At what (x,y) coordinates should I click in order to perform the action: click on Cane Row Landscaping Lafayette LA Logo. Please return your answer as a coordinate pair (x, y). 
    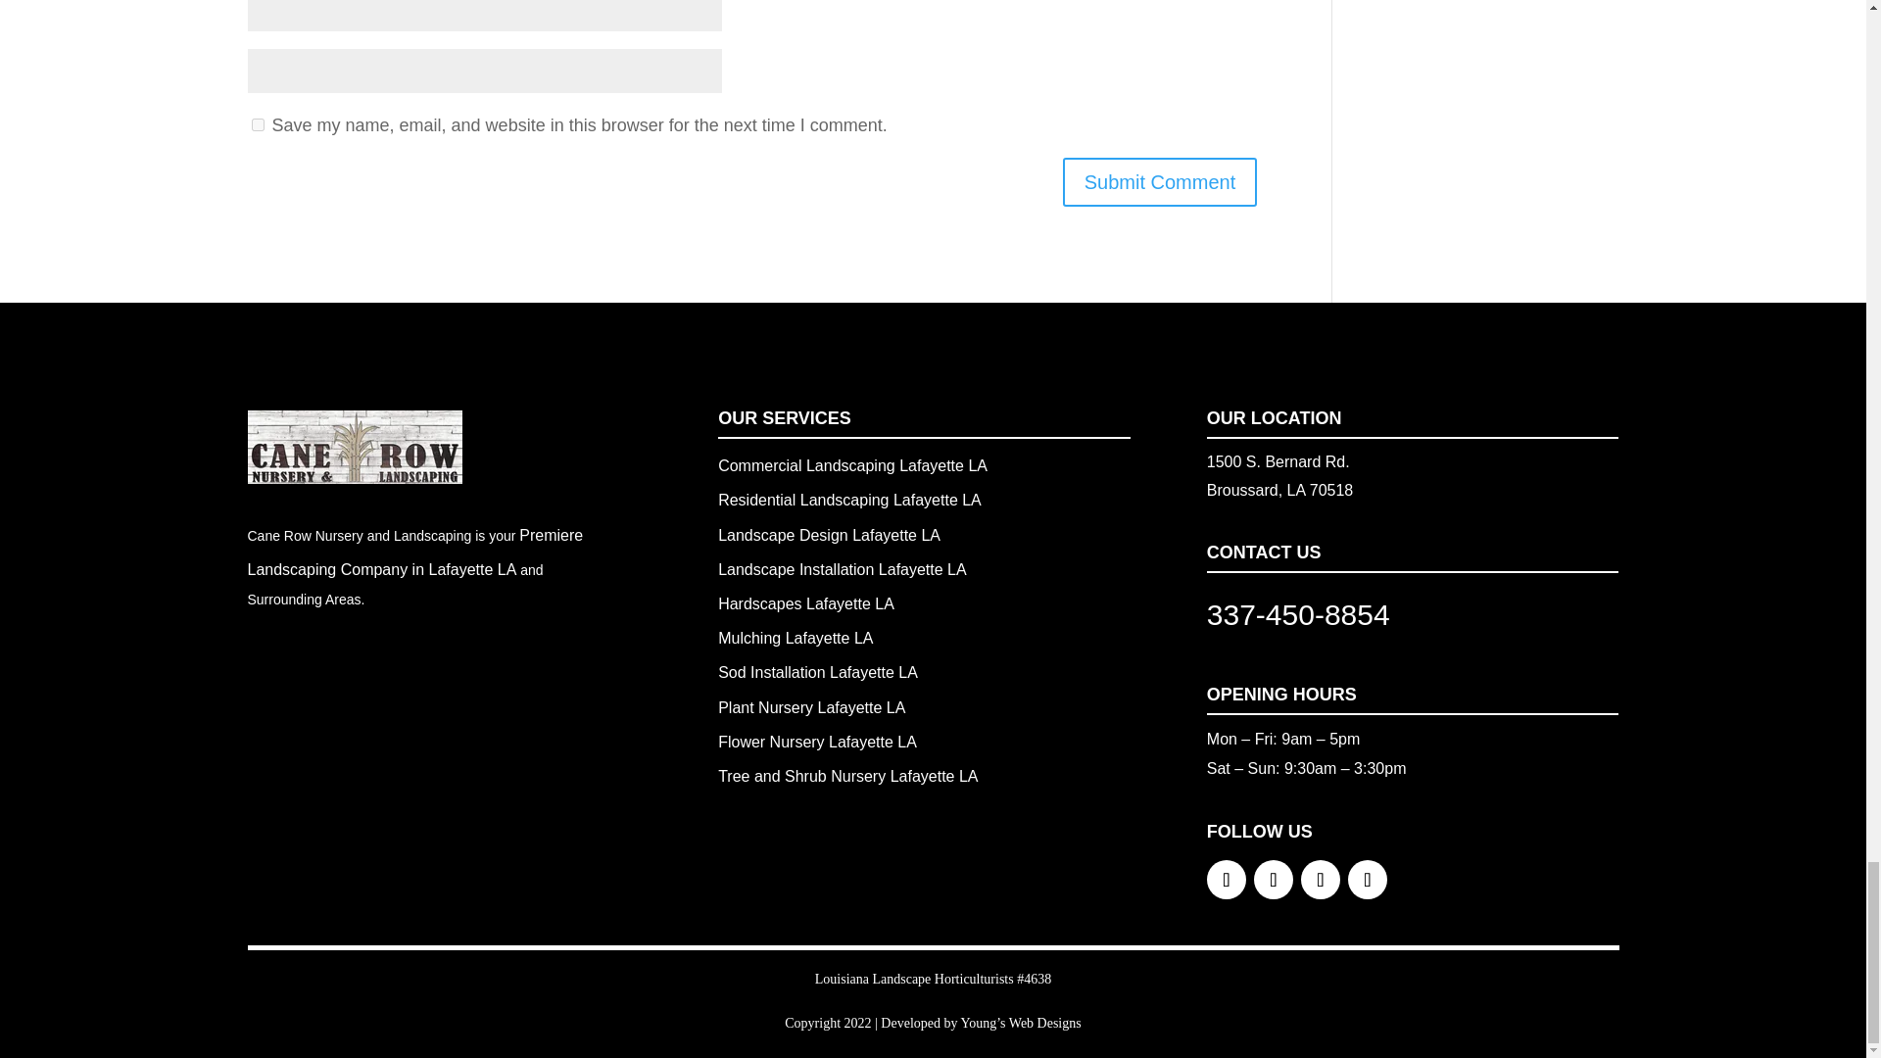
    Looking at the image, I should click on (353, 447).